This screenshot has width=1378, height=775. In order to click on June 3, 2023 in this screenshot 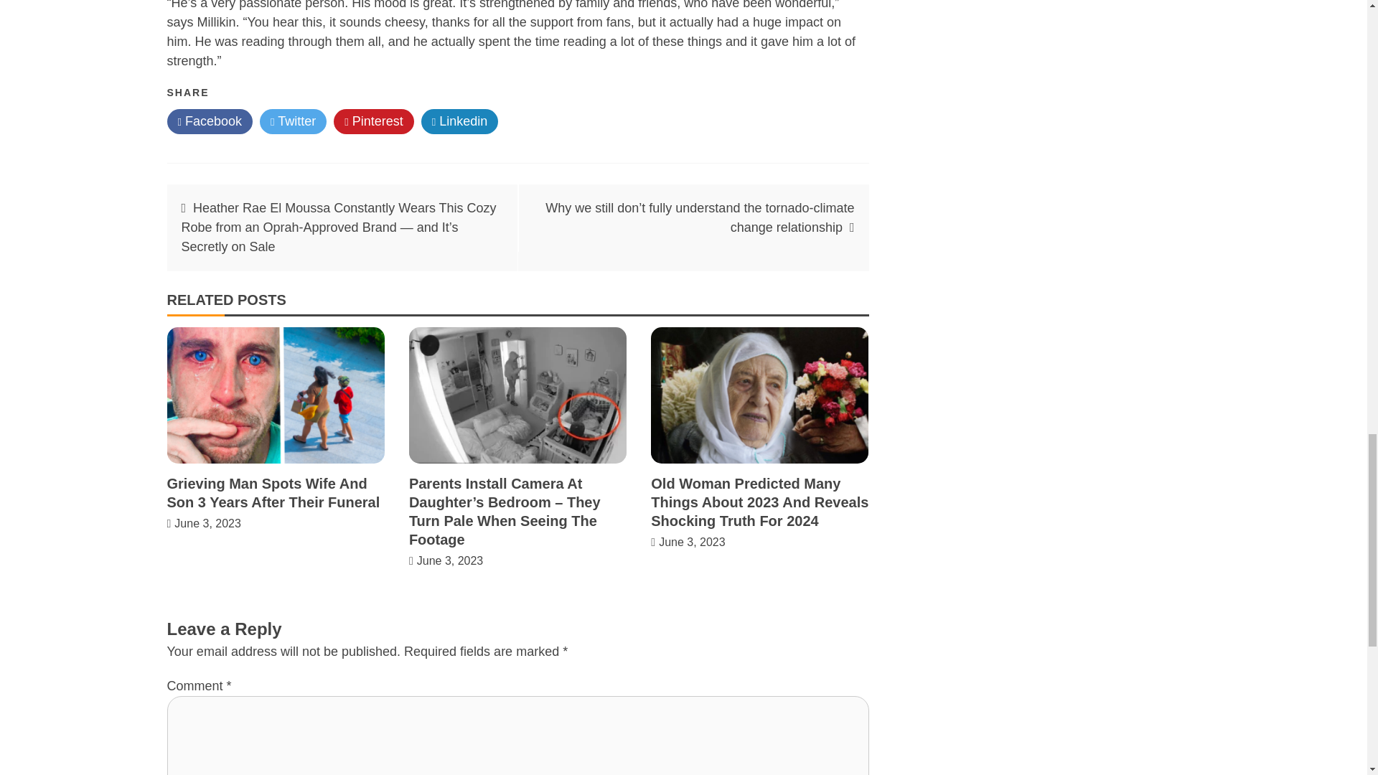, I will do `click(450, 560)`.